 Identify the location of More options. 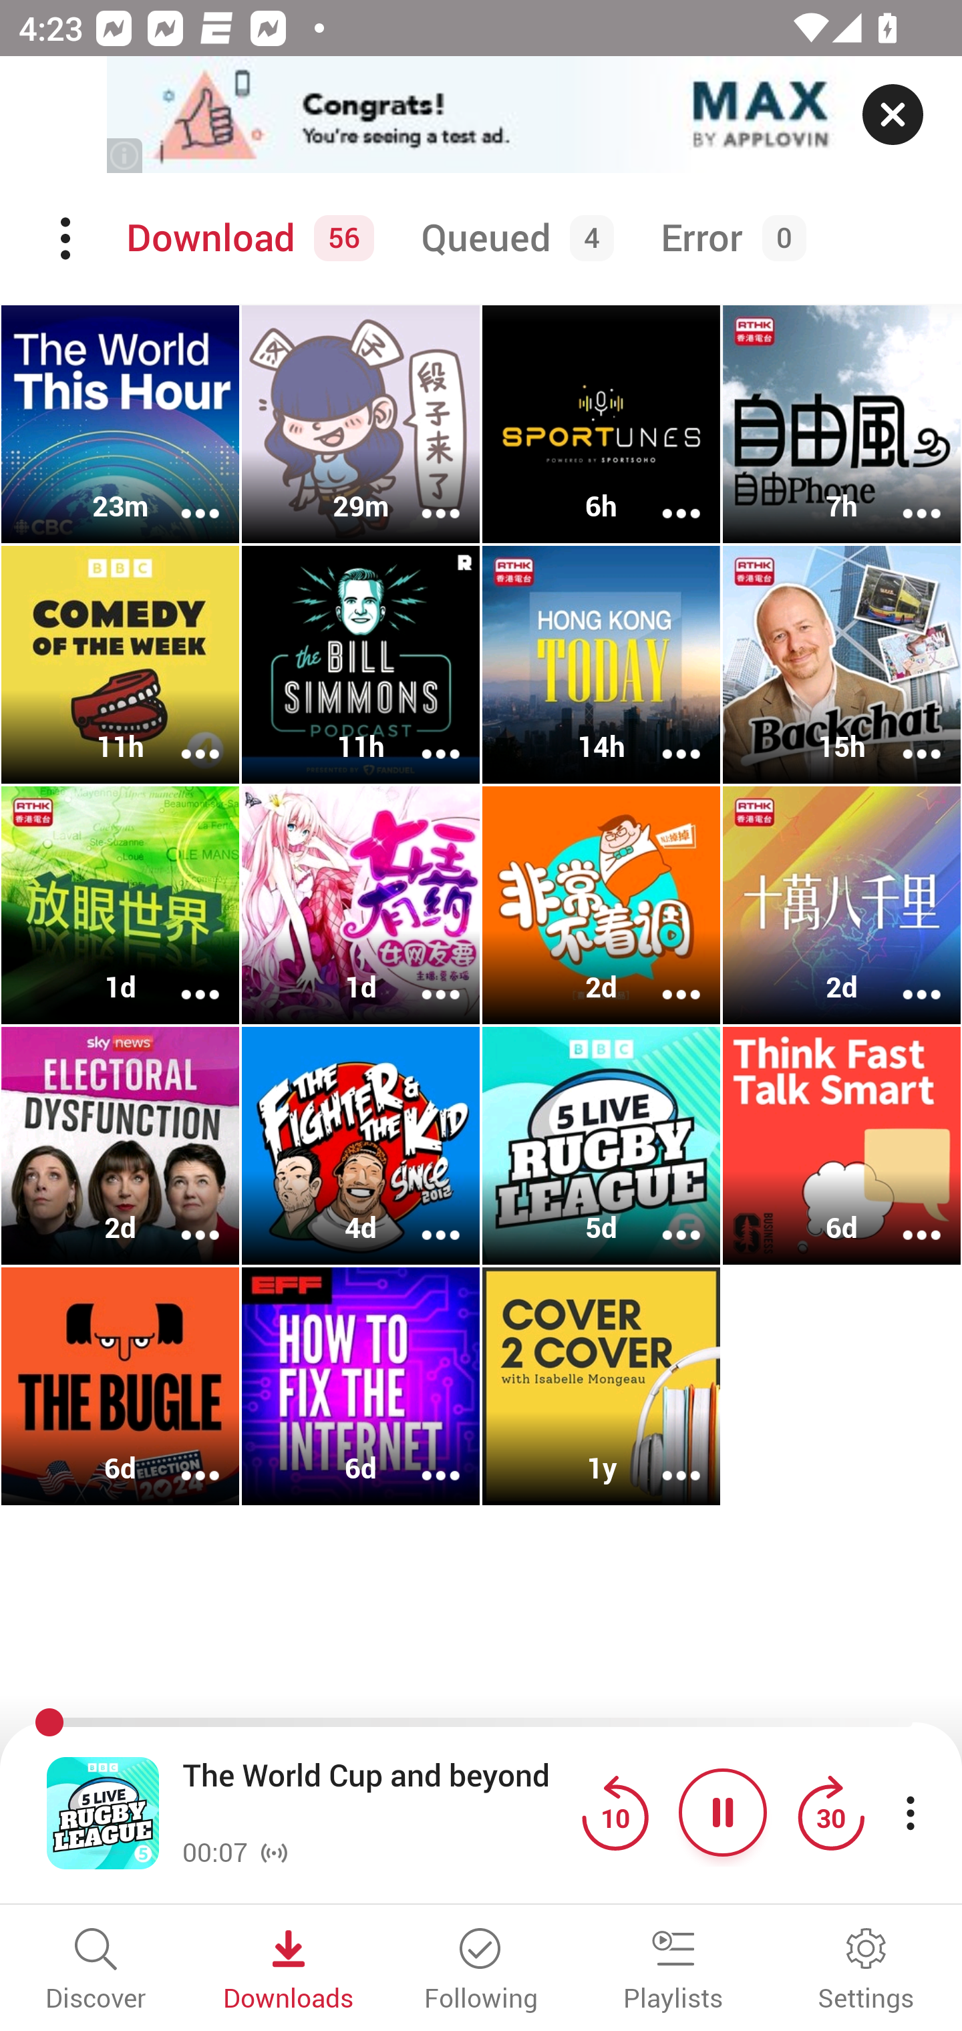
(424, 1458).